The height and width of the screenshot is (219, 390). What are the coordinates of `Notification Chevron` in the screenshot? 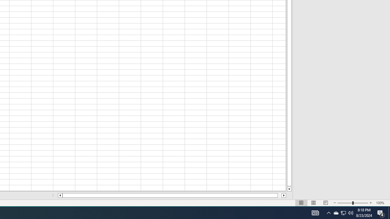 It's located at (343, 213).